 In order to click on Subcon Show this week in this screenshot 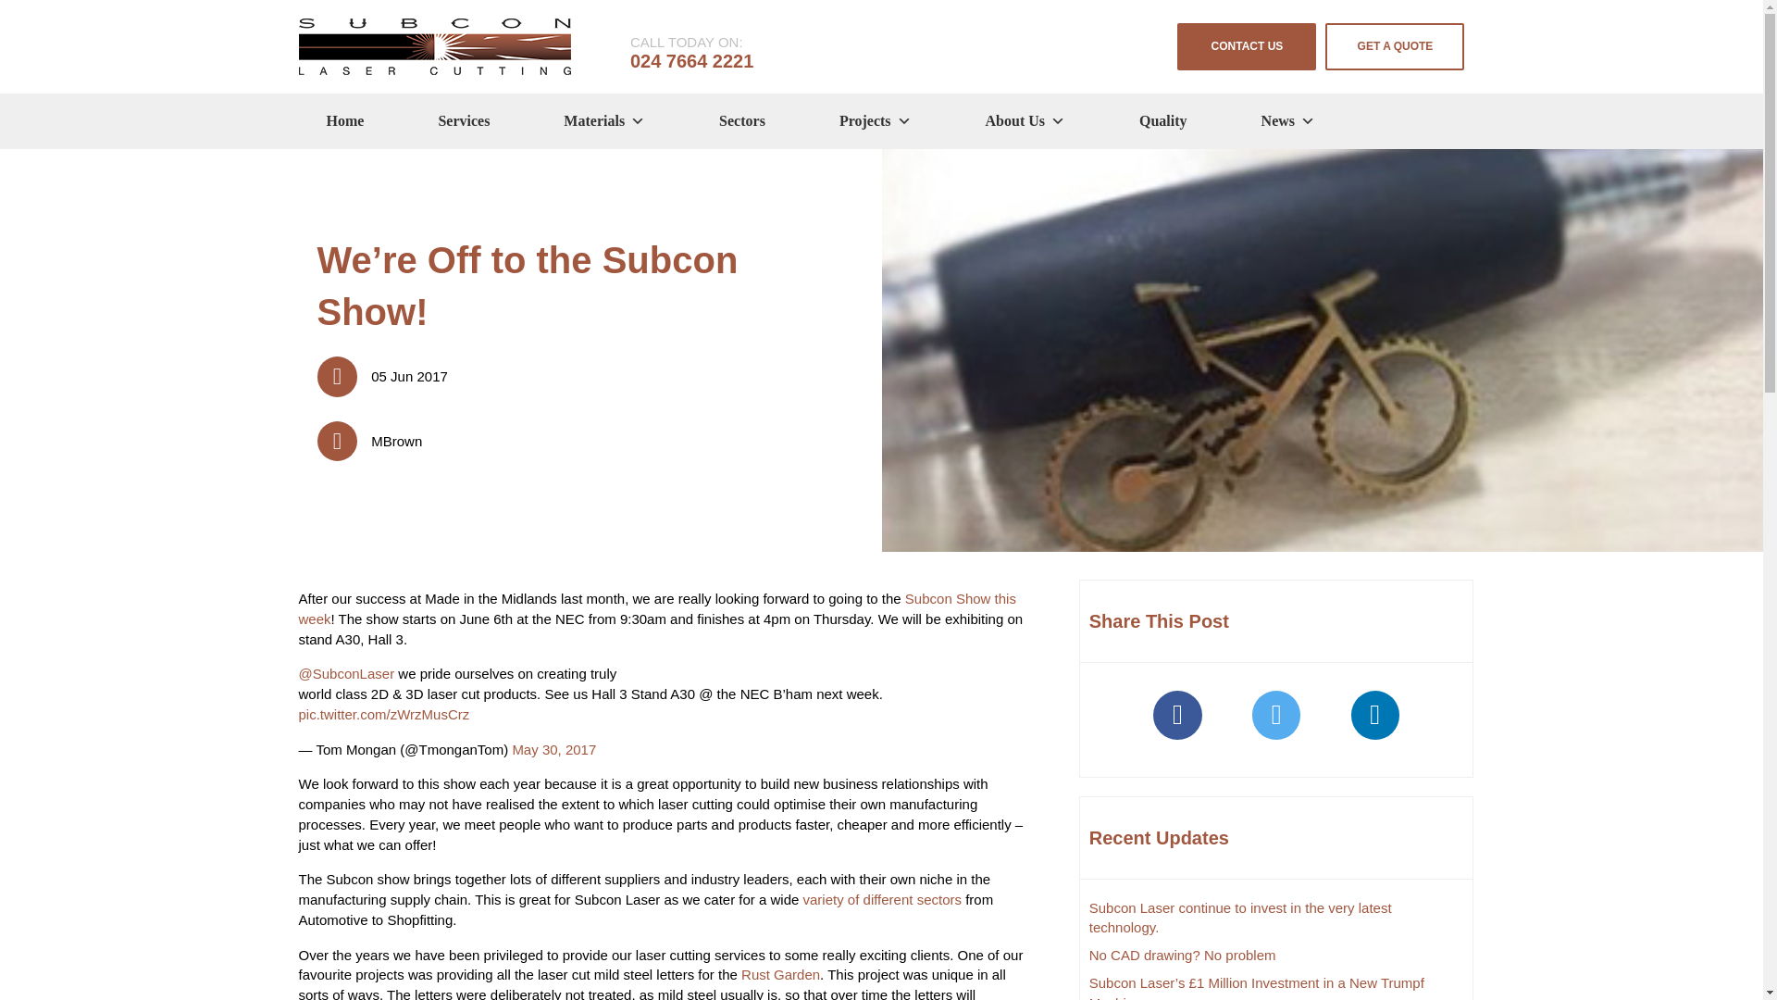, I will do `click(656, 609)`.